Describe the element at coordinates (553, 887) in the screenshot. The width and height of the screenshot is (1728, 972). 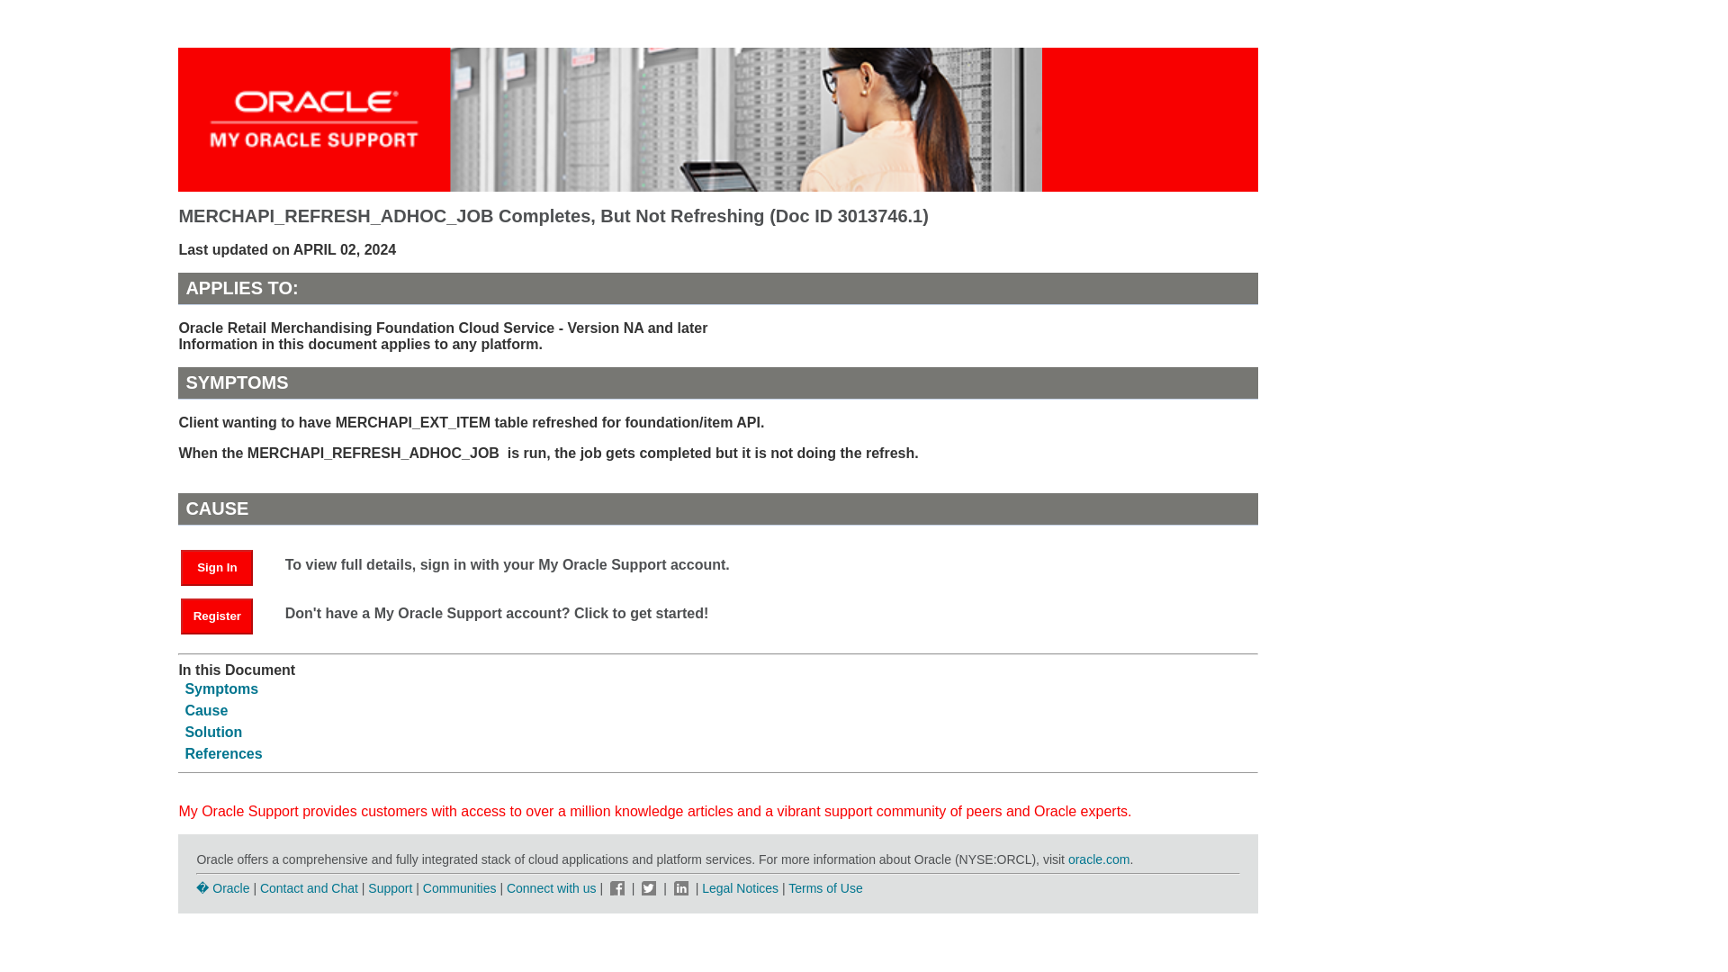
I see `Connect with us` at that location.